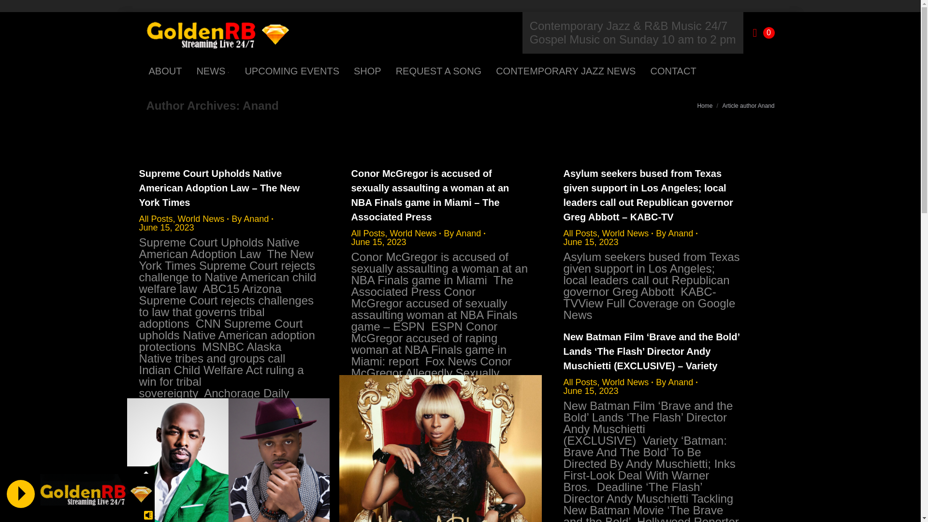 The height and width of the screenshot is (522, 928). Describe the element at coordinates (252, 218) in the screenshot. I see `View all posts by Anand` at that location.